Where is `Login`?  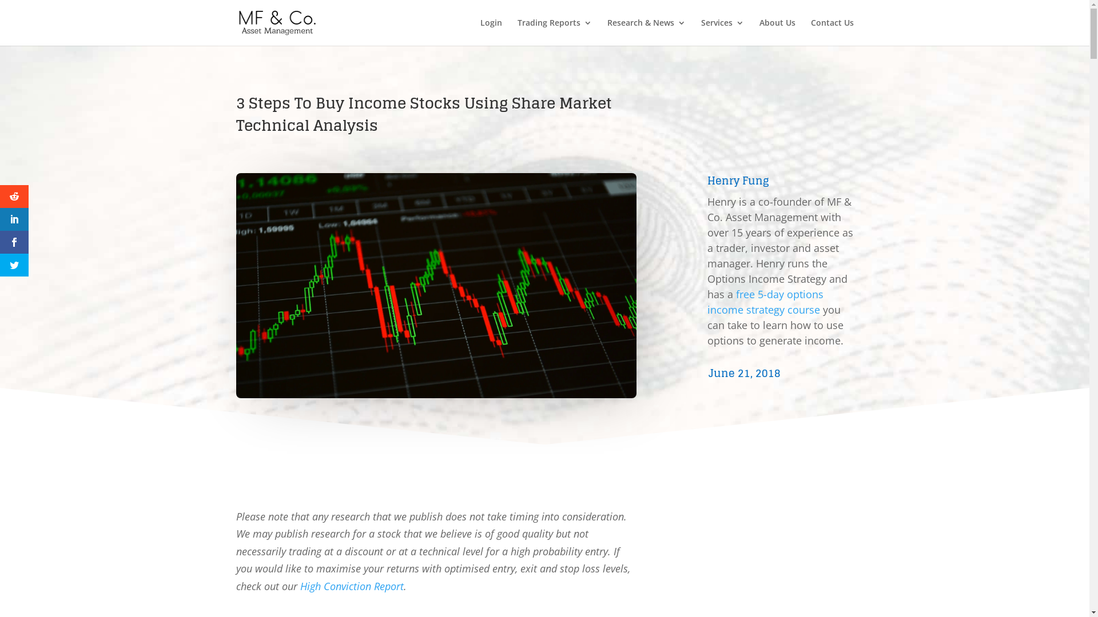
Login is located at coordinates (491, 32).